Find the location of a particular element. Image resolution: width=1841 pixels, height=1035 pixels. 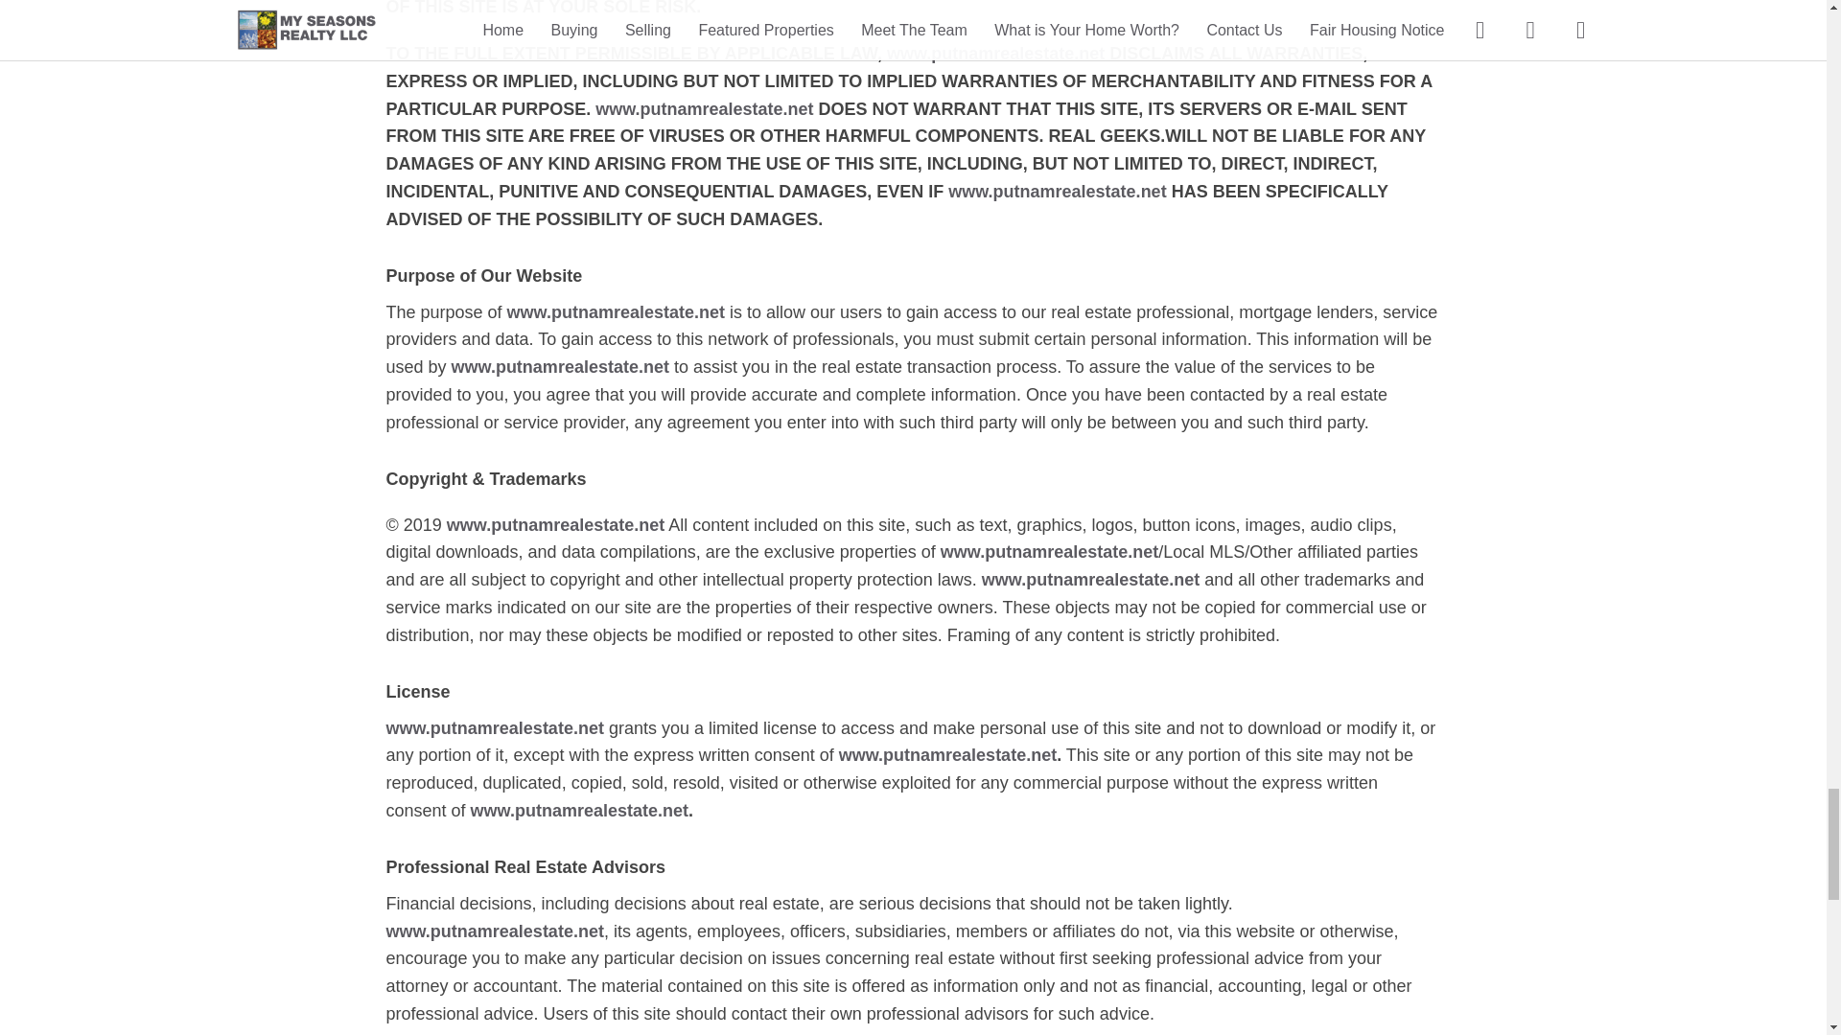

www.putnamrealestate.net is located at coordinates (704, 109).